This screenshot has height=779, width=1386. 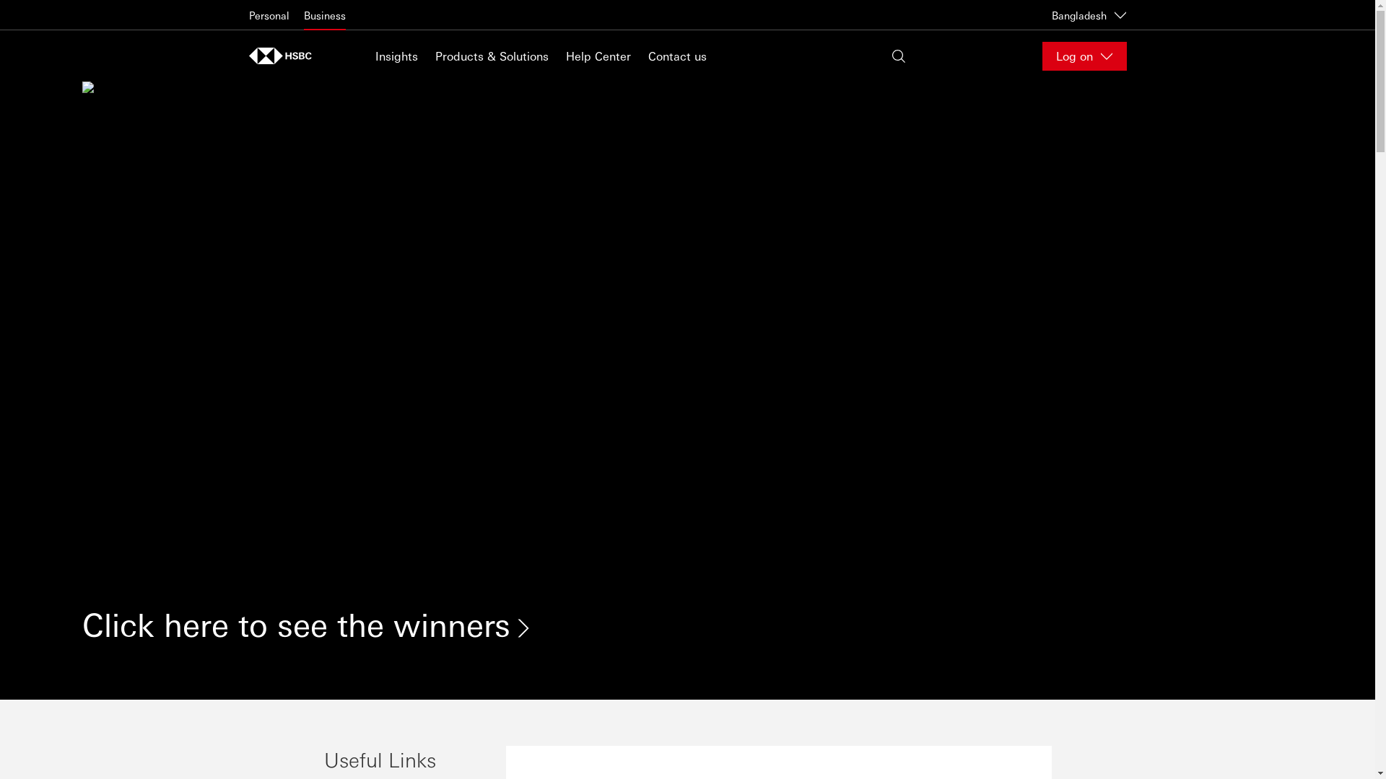 What do you see at coordinates (677, 56) in the screenshot?
I see `Contact us` at bounding box center [677, 56].